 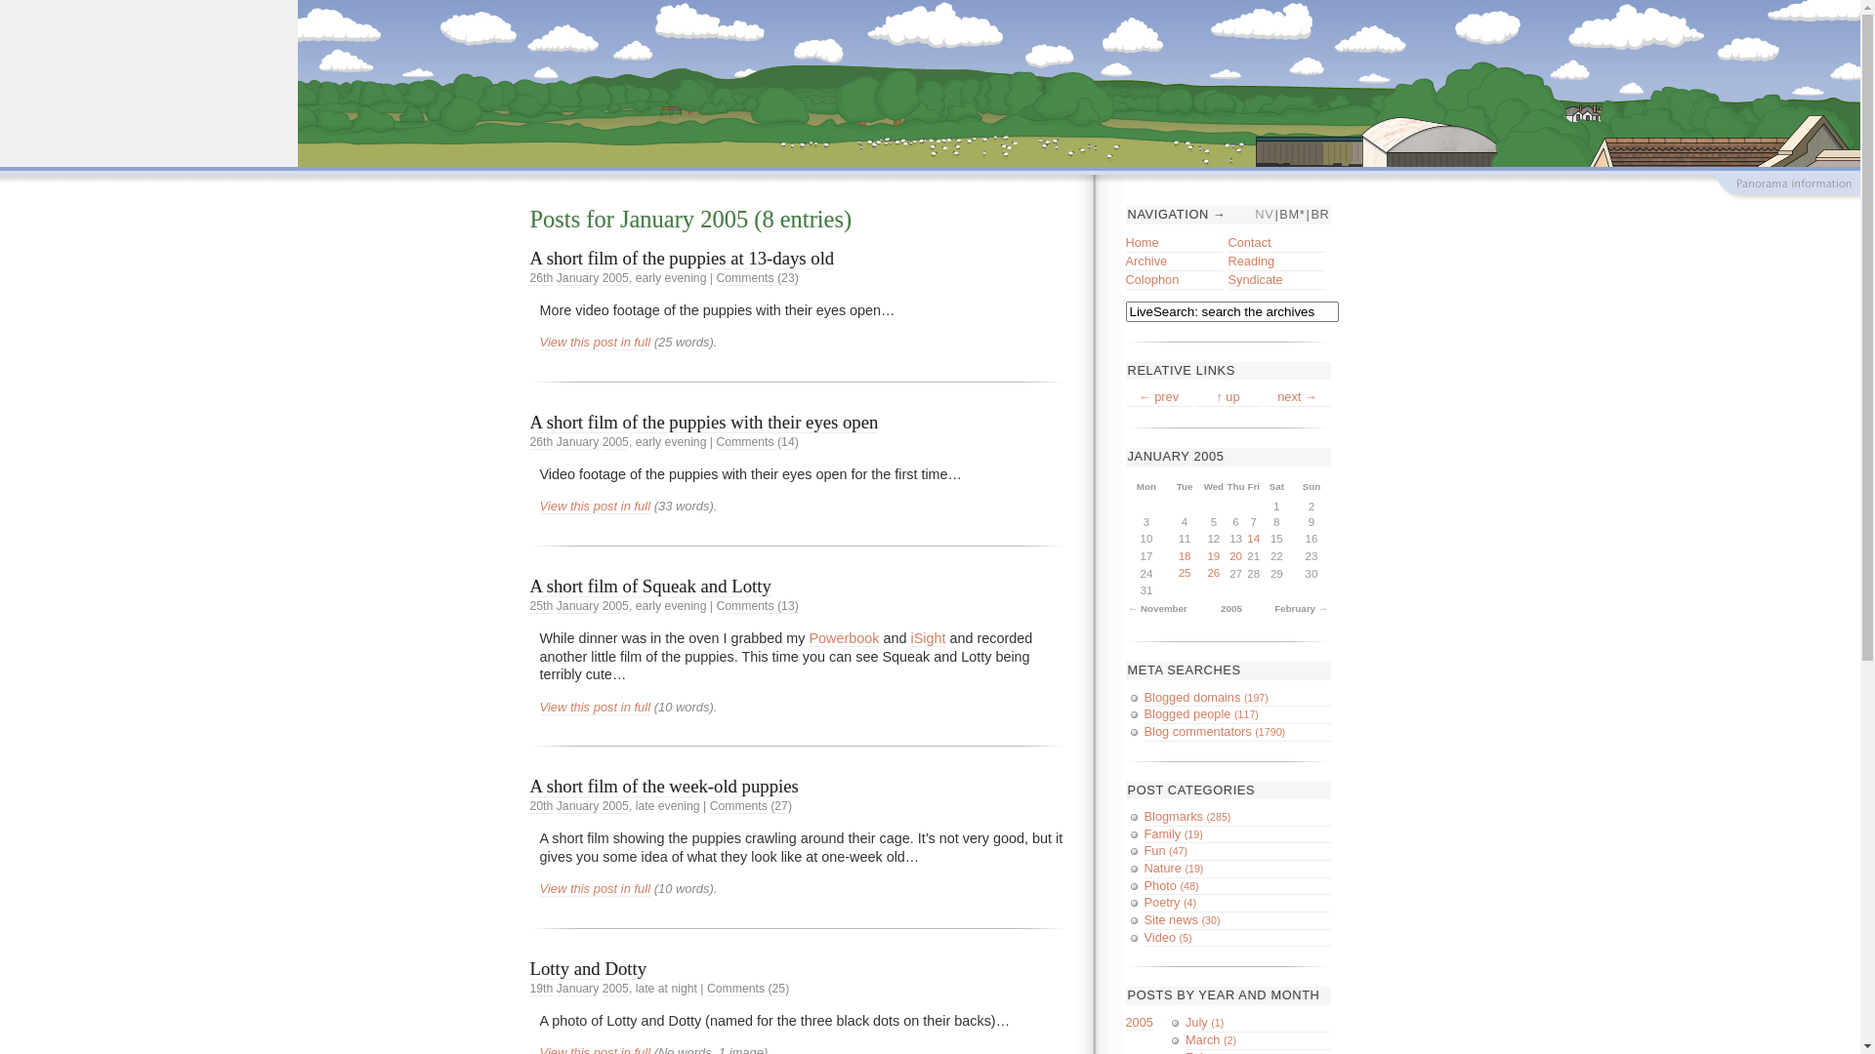 What do you see at coordinates (1238, 921) in the screenshot?
I see `Site news (30)` at bounding box center [1238, 921].